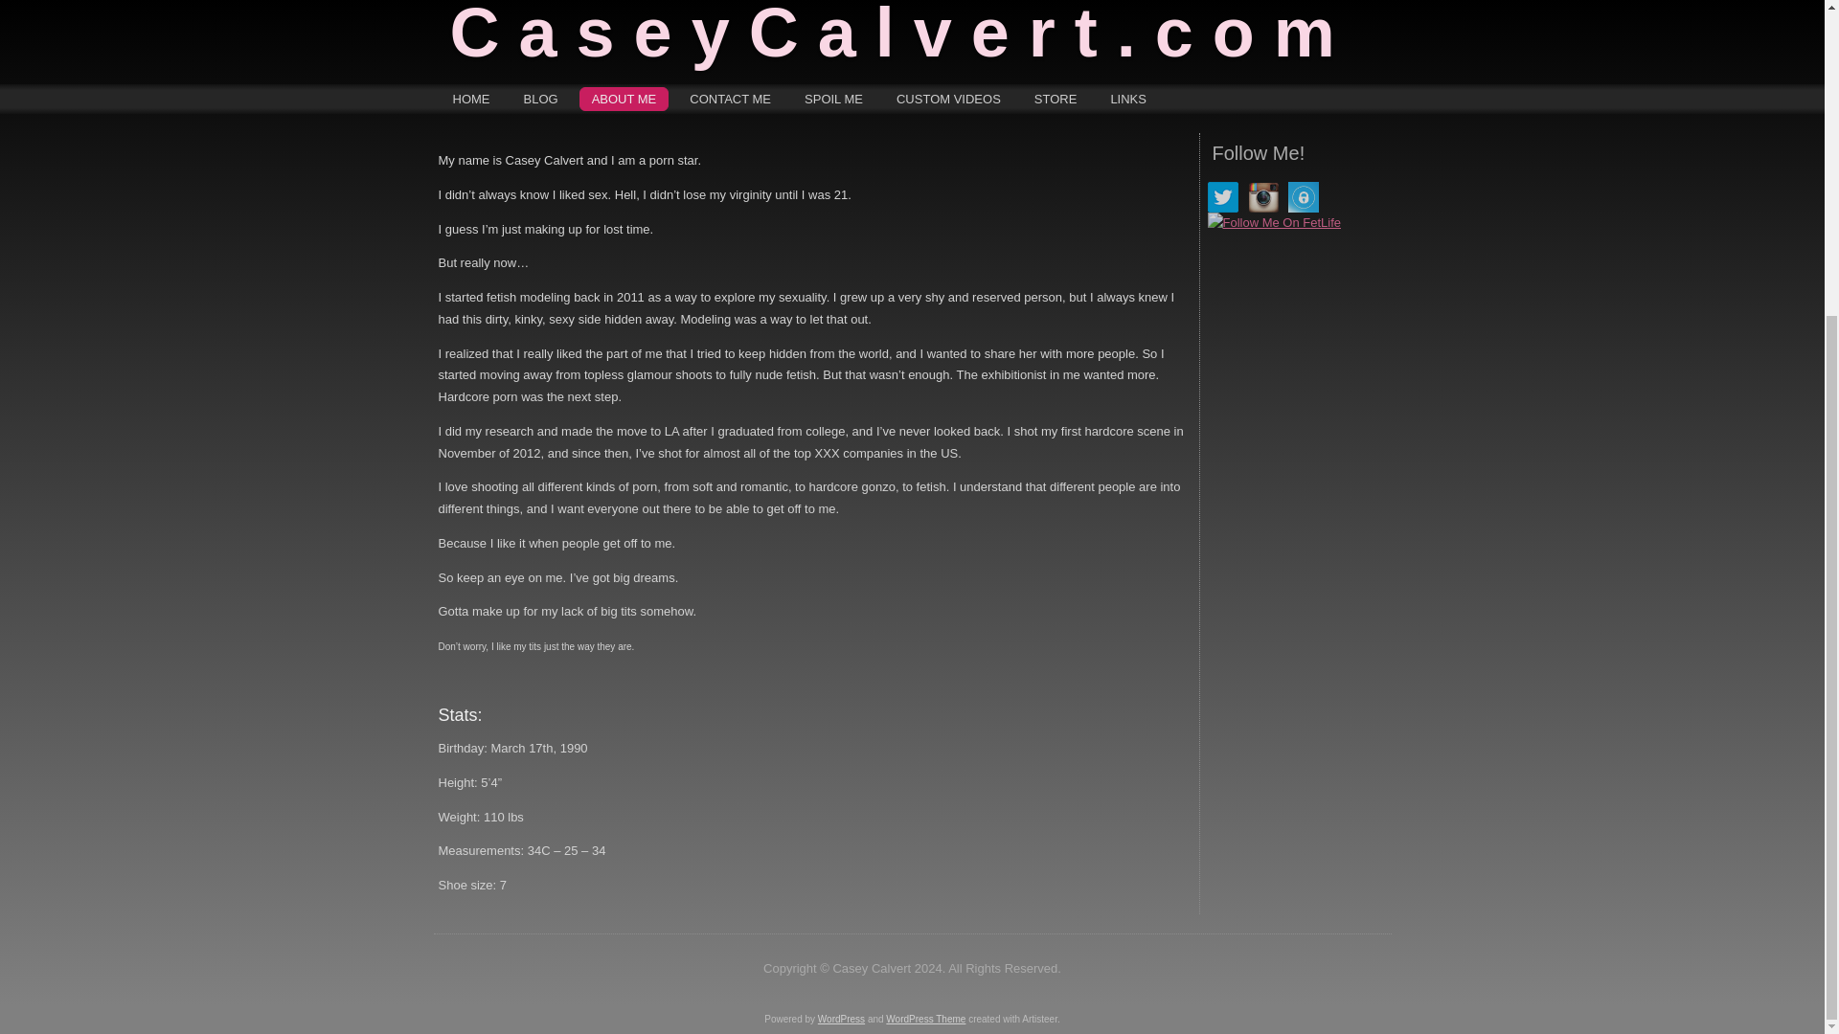  Describe the element at coordinates (1056, 98) in the screenshot. I see `Store` at that location.